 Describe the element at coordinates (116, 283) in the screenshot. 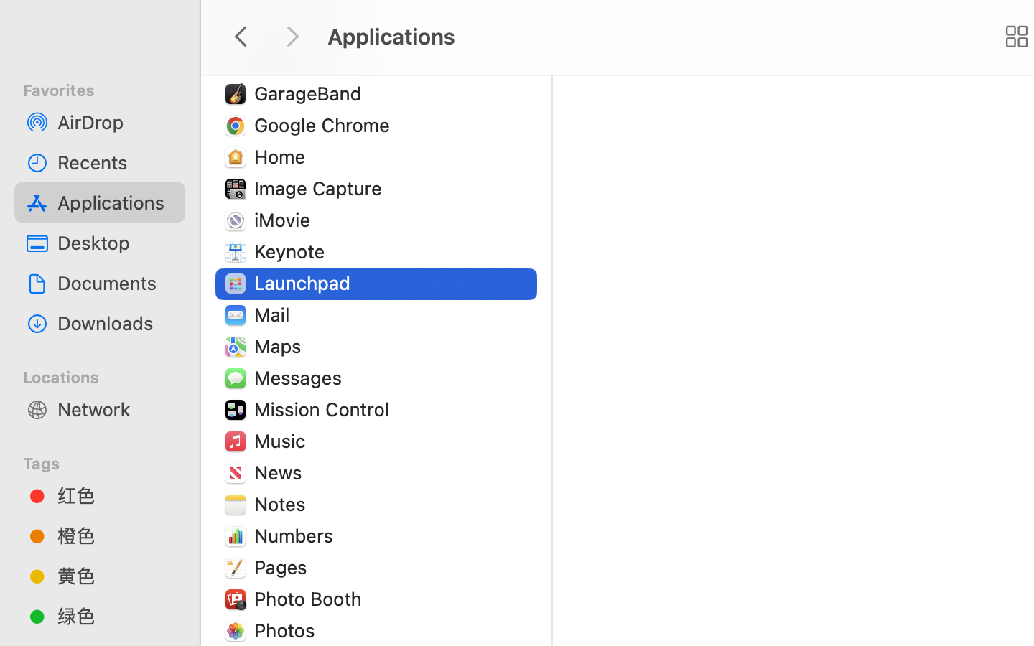

I see `Documents` at that location.